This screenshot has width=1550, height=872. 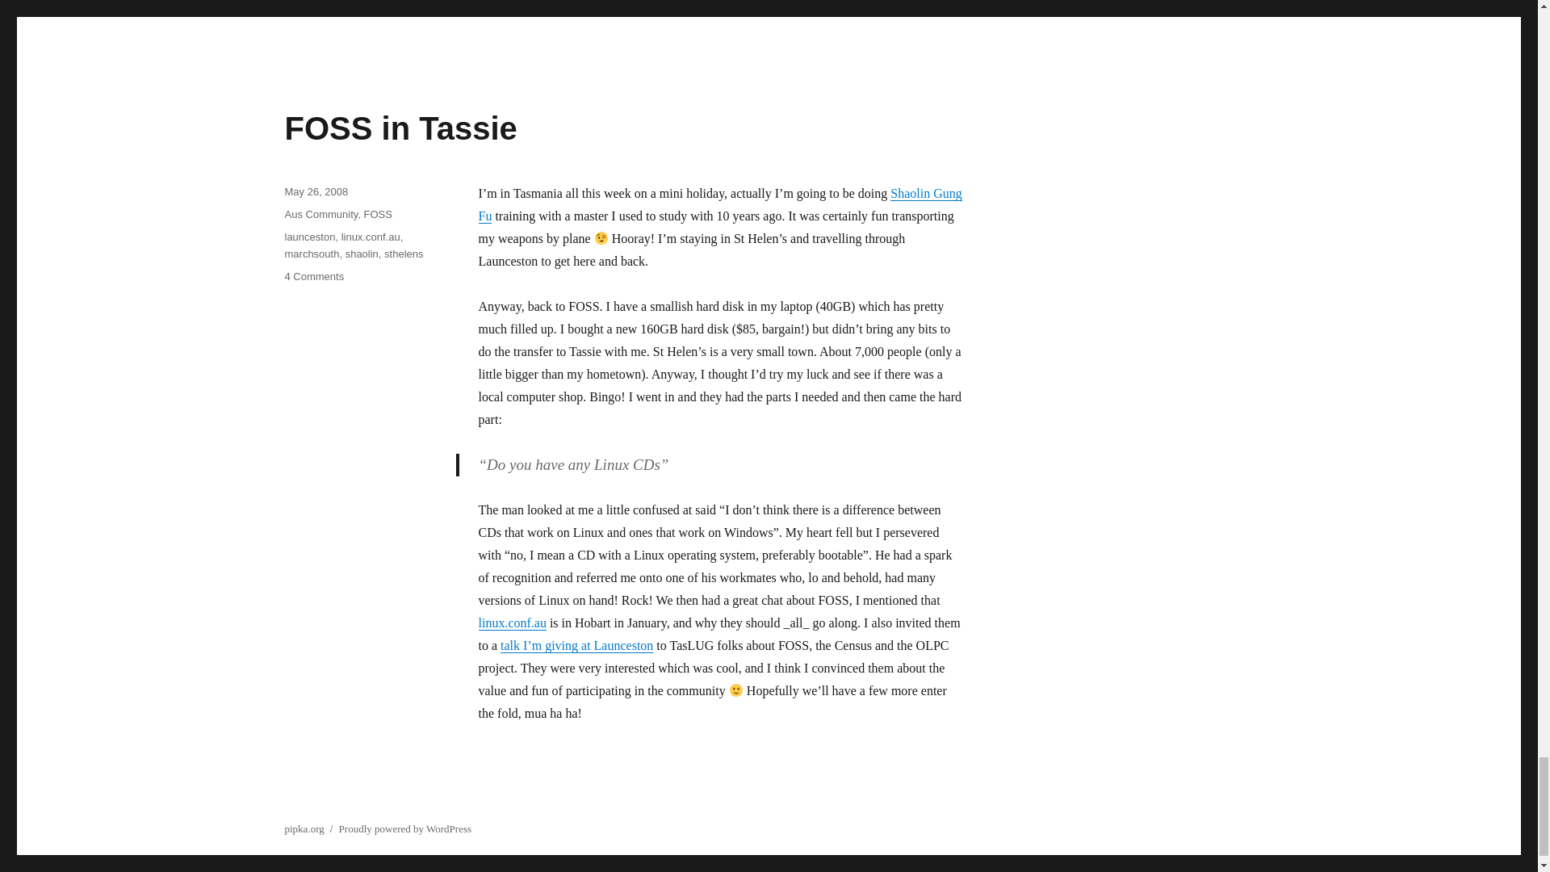 I want to click on FOSS, so click(x=378, y=215).